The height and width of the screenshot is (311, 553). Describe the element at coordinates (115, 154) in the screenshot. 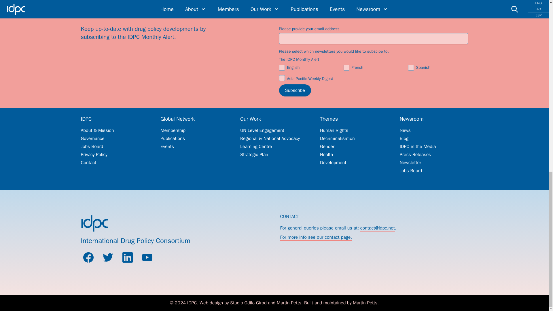

I see `Privacy Policy` at that location.